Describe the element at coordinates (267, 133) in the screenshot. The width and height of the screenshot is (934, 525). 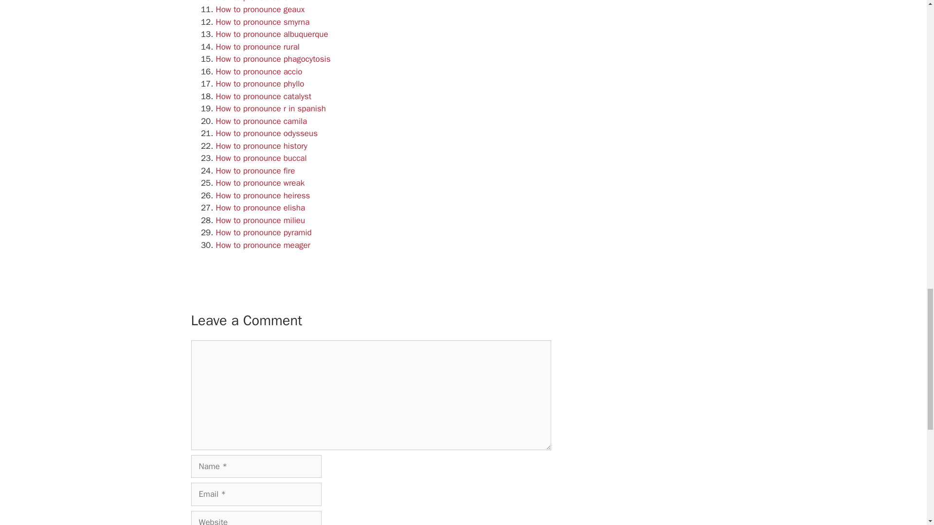
I see `How to pronounce odysseus` at that location.